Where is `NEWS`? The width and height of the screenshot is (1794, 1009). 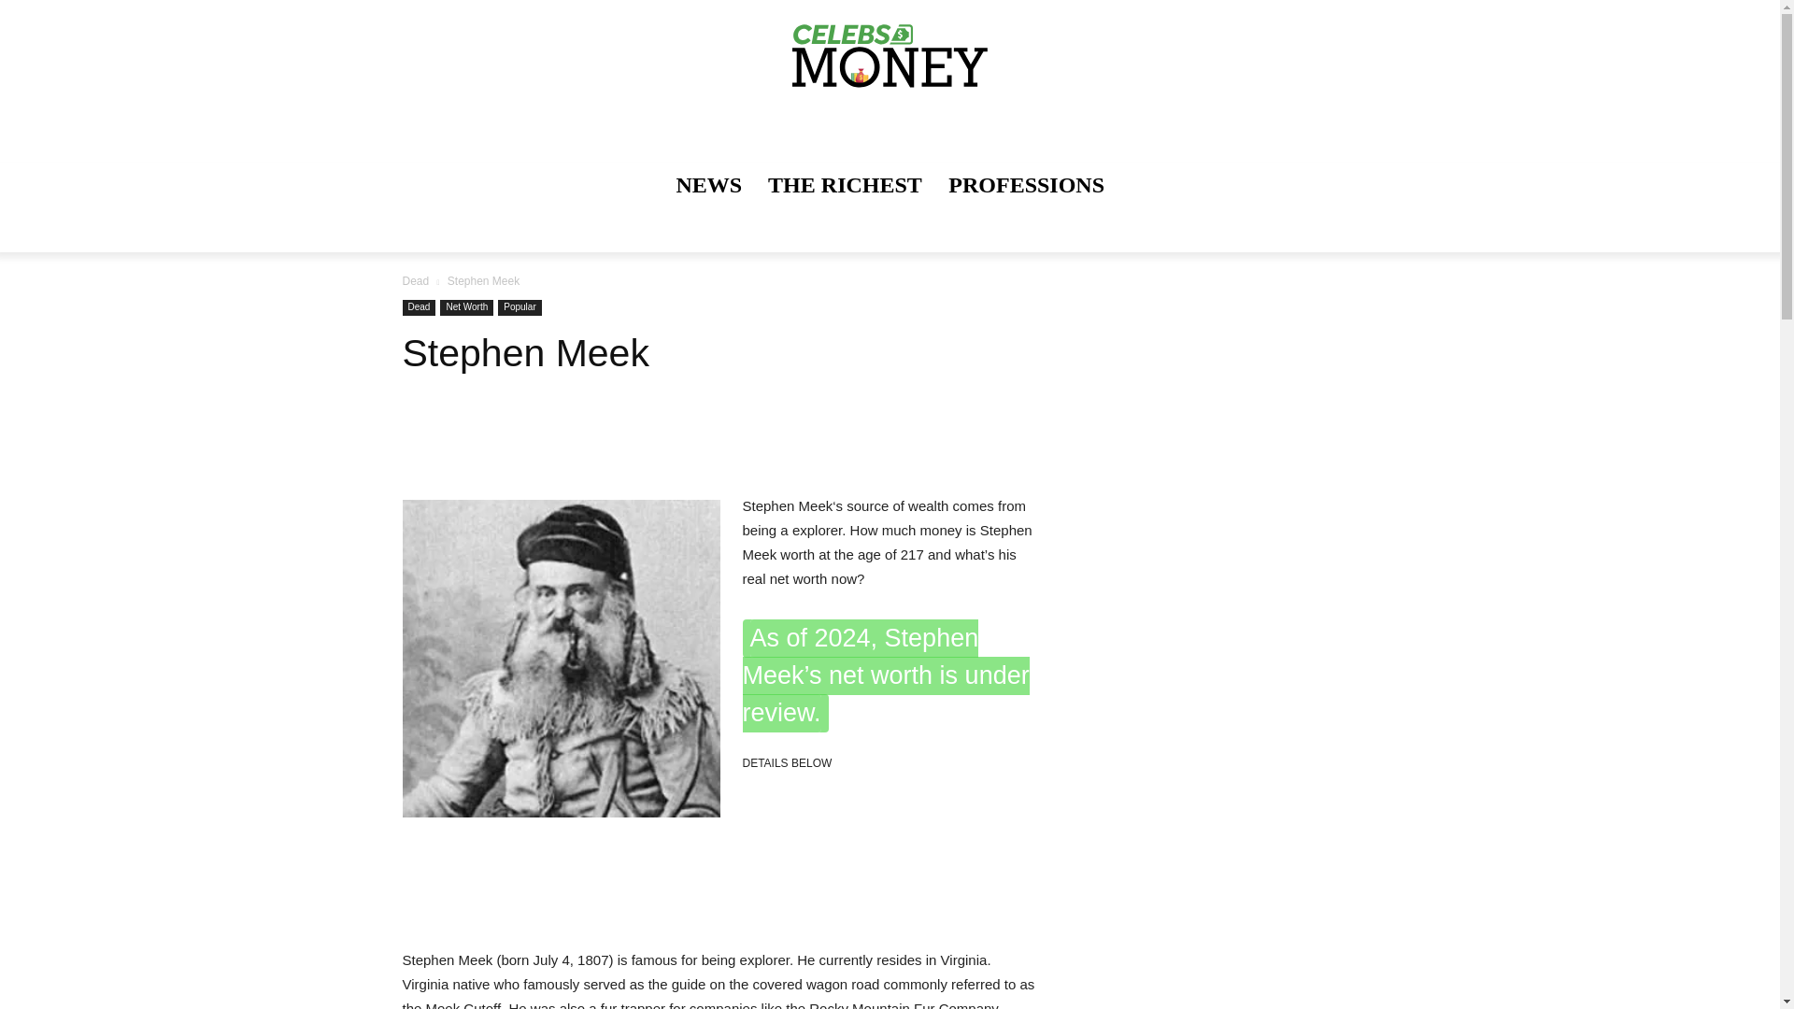
NEWS is located at coordinates (708, 185).